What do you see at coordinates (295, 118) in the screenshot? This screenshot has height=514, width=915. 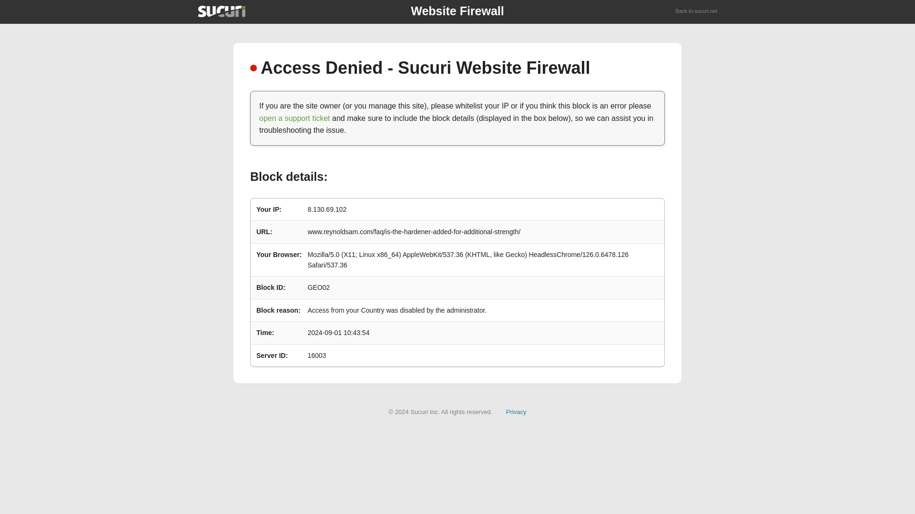 I see `open a support ticket` at bounding box center [295, 118].